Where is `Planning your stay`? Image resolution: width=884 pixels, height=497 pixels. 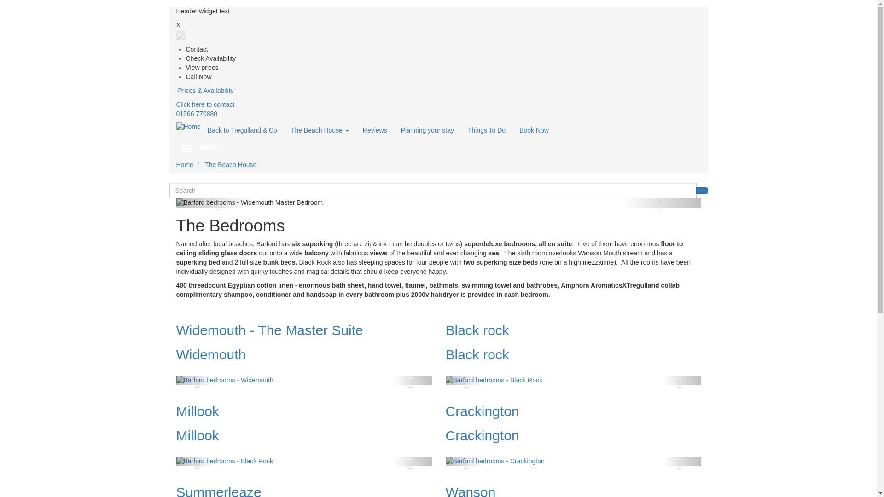 Planning your stay is located at coordinates (427, 130).